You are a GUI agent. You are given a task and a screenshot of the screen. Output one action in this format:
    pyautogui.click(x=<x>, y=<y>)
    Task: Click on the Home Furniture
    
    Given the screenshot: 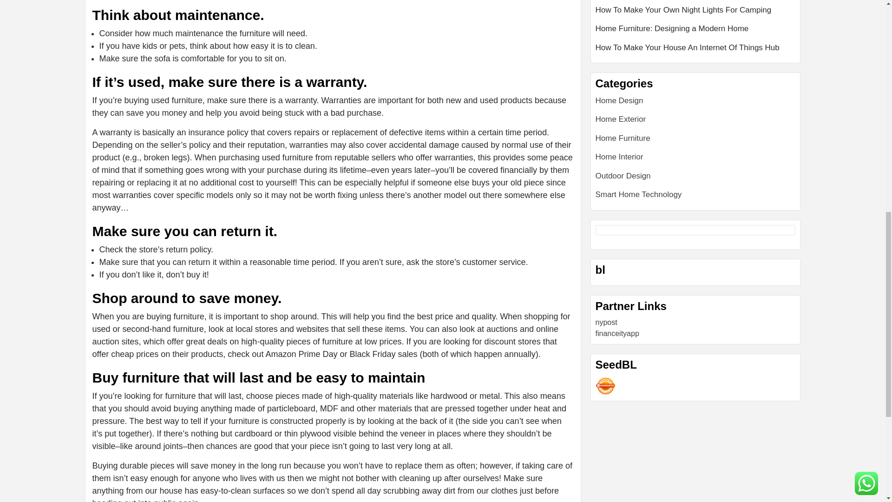 What is the action you would take?
    pyautogui.click(x=623, y=138)
    